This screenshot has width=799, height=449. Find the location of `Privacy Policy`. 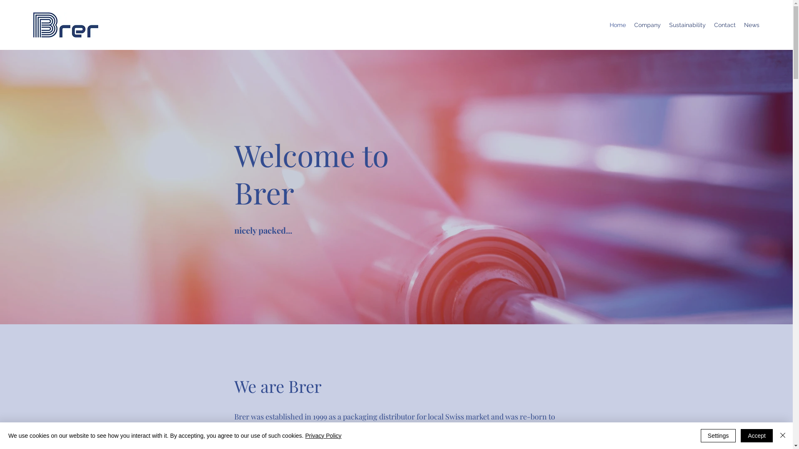

Privacy Policy is located at coordinates (323, 436).